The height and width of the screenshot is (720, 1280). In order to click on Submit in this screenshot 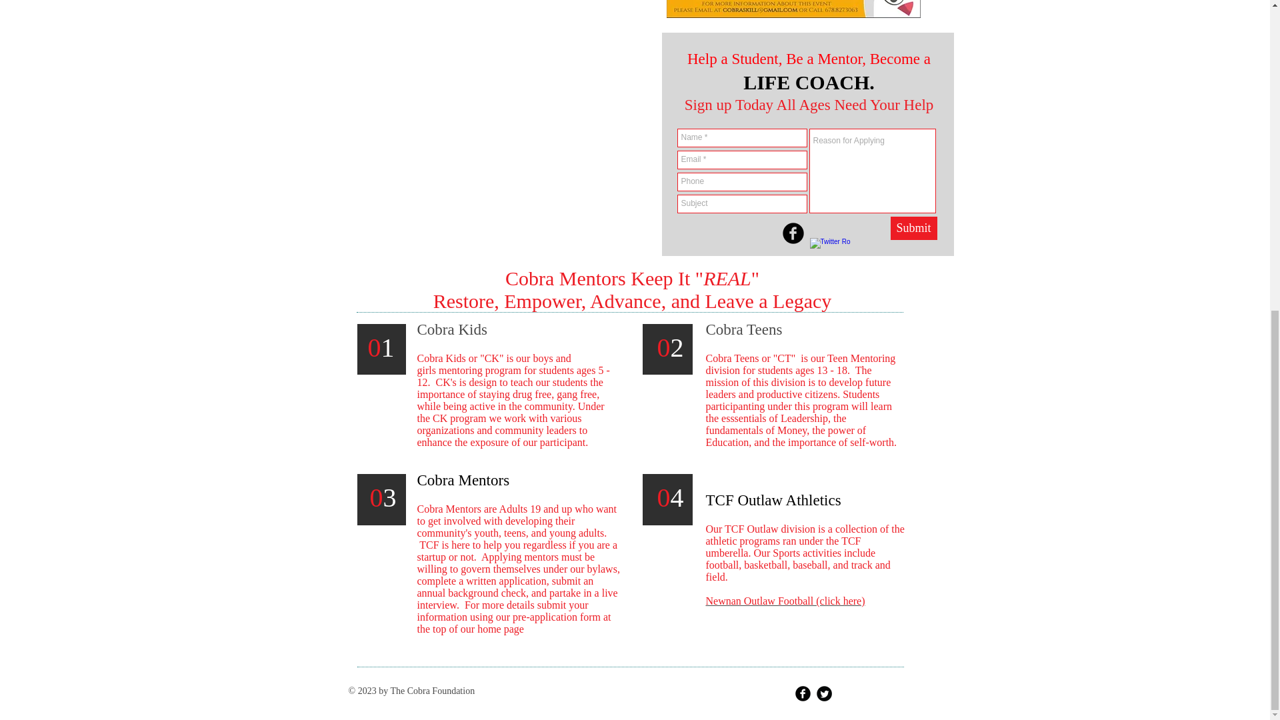, I will do `click(913, 228)`.